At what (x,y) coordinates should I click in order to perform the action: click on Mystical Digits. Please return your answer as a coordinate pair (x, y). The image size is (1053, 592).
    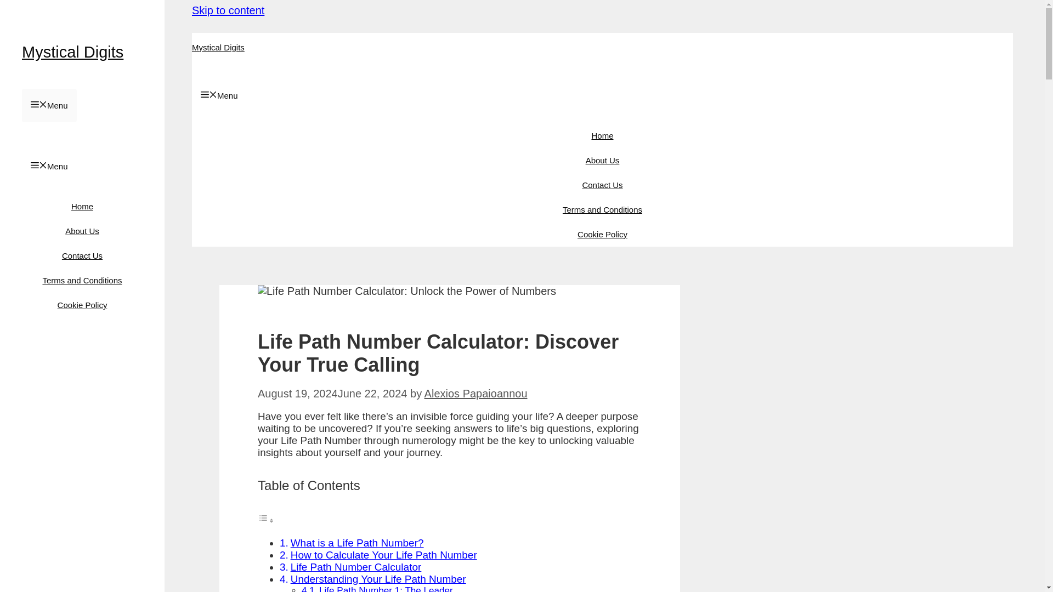
    Looking at the image, I should click on (72, 52).